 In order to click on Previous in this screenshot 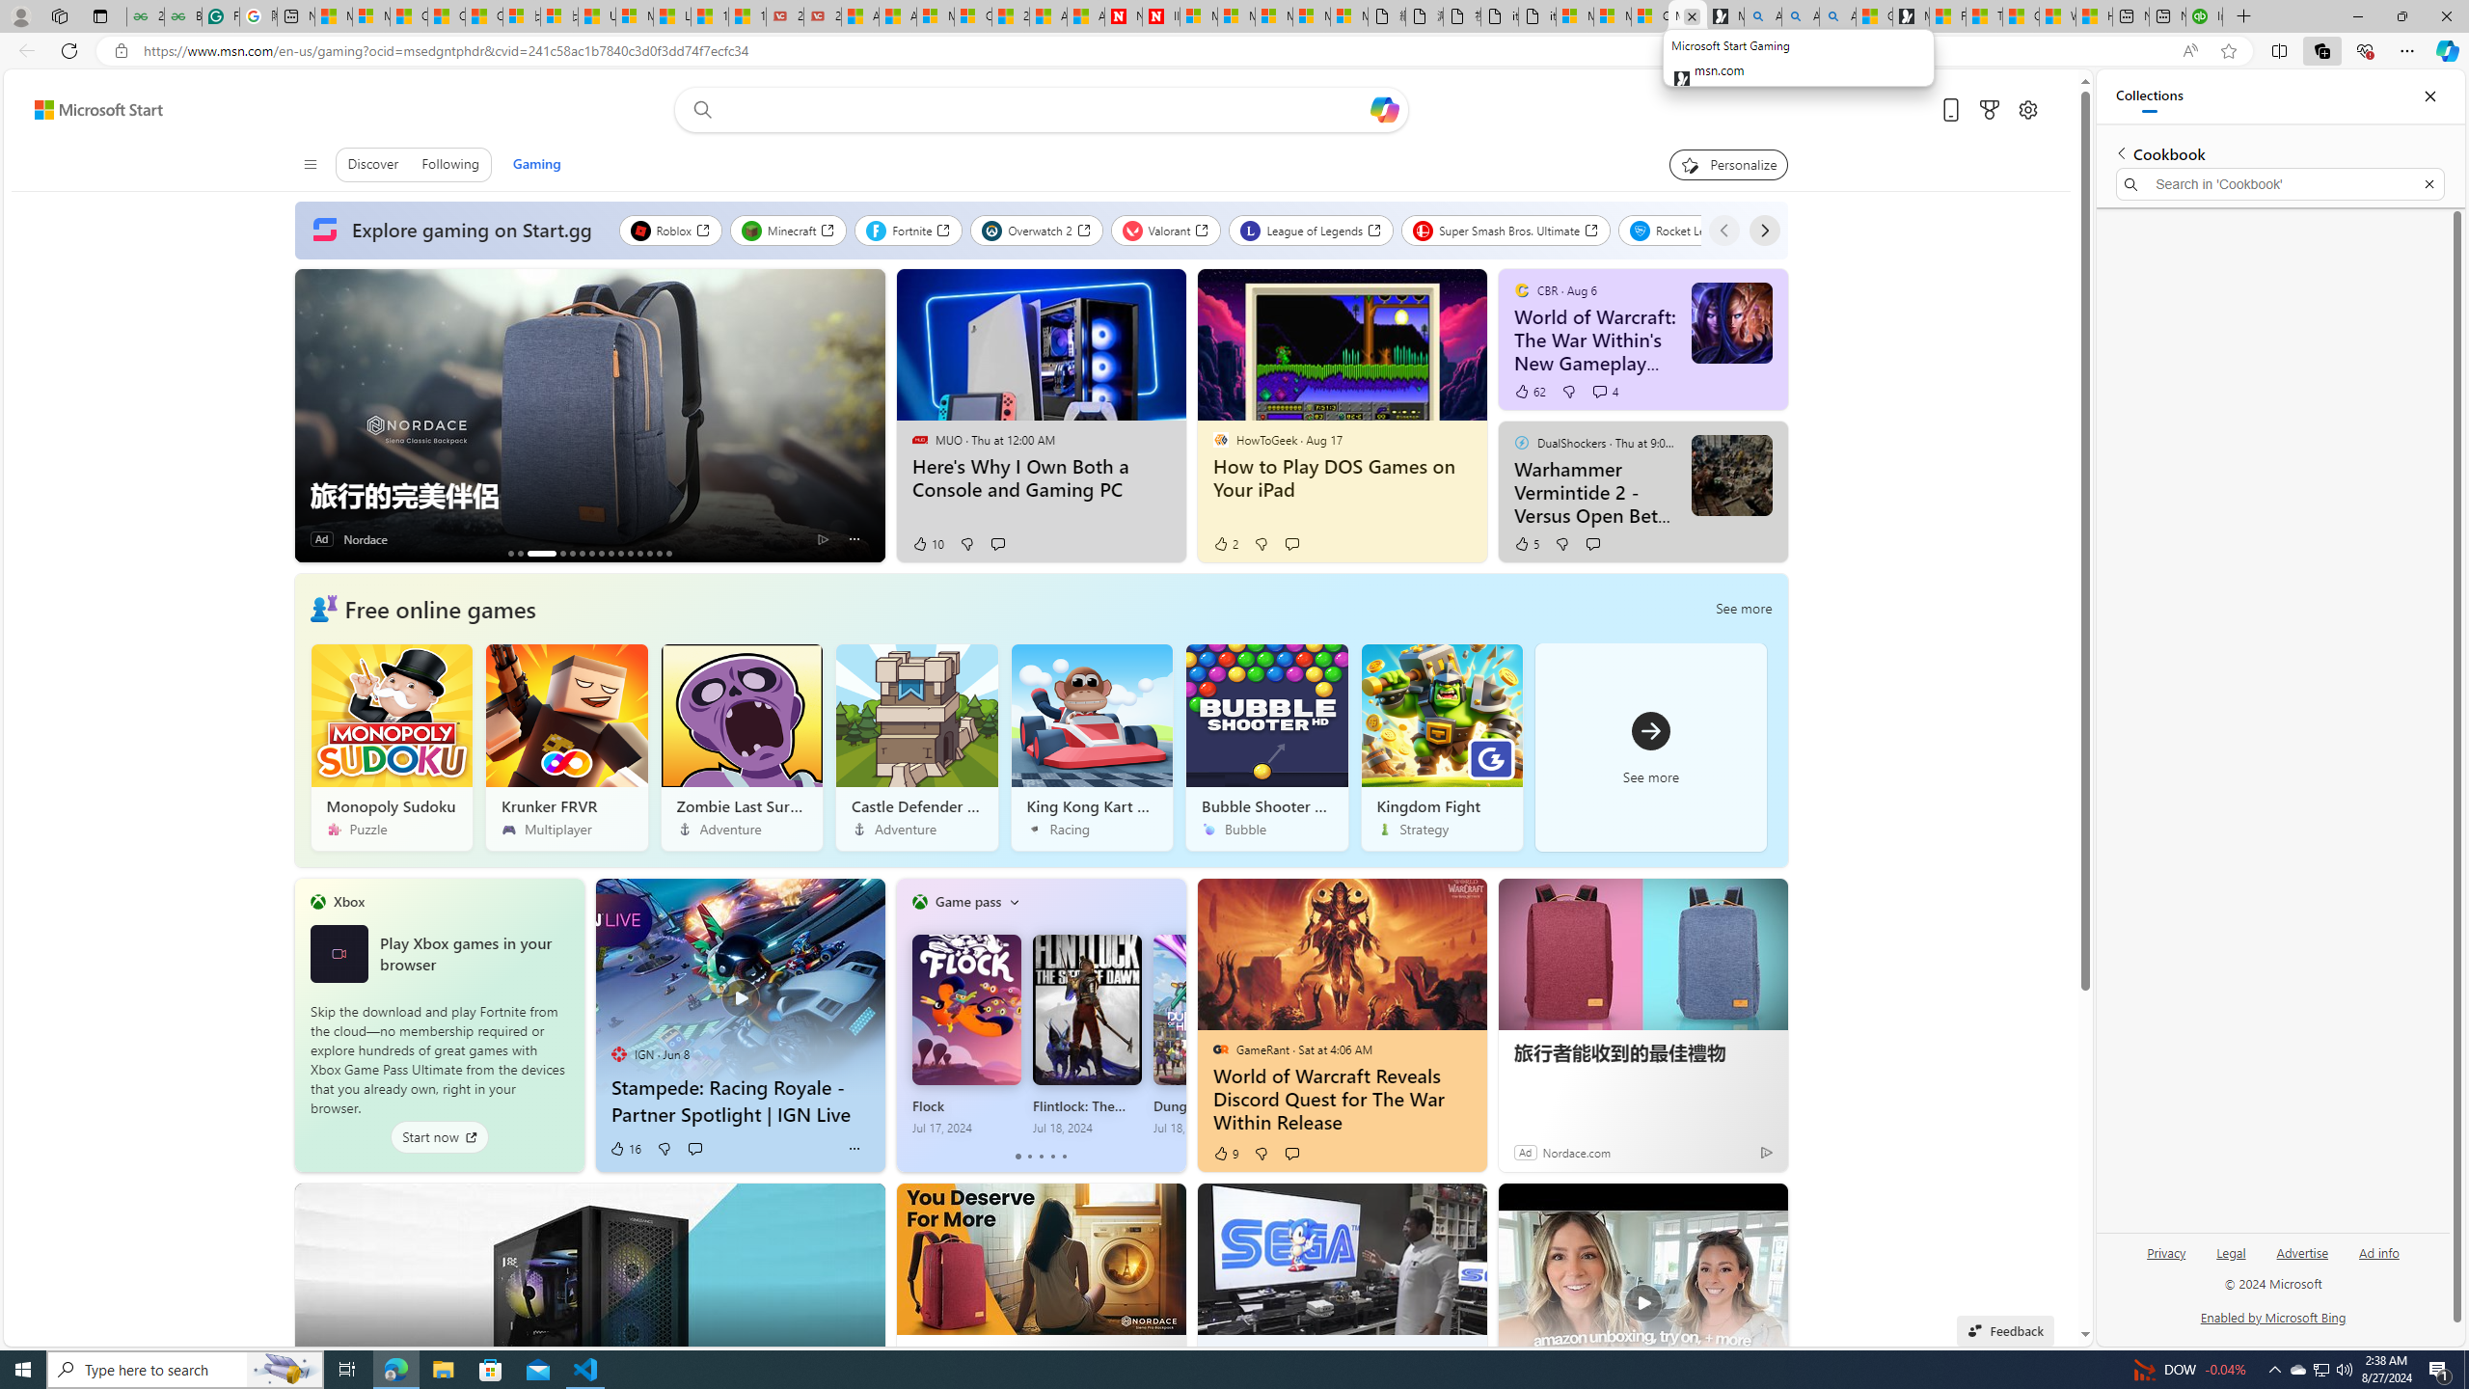, I will do `click(1724, 230)`.